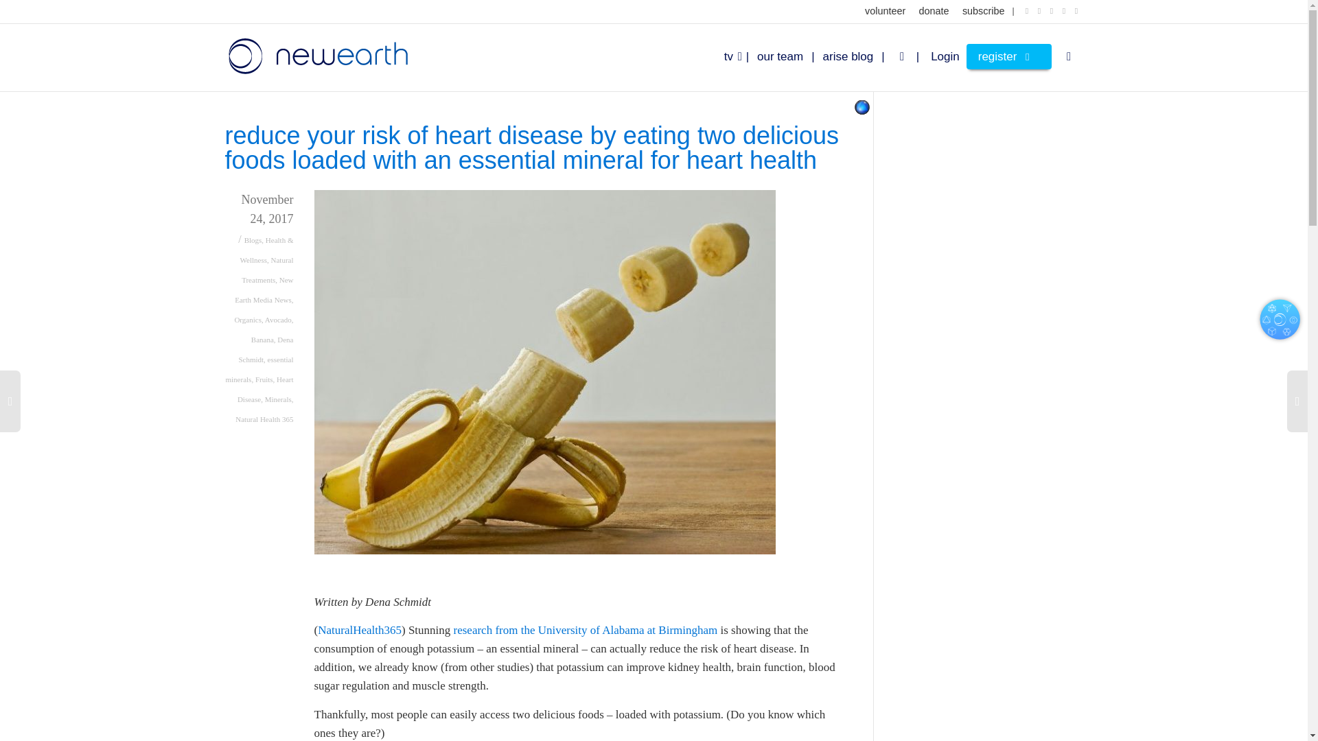 Image resolution: width=1318 pixels, height=741 pixels. I want to click on subscribe, so click(983, 11).